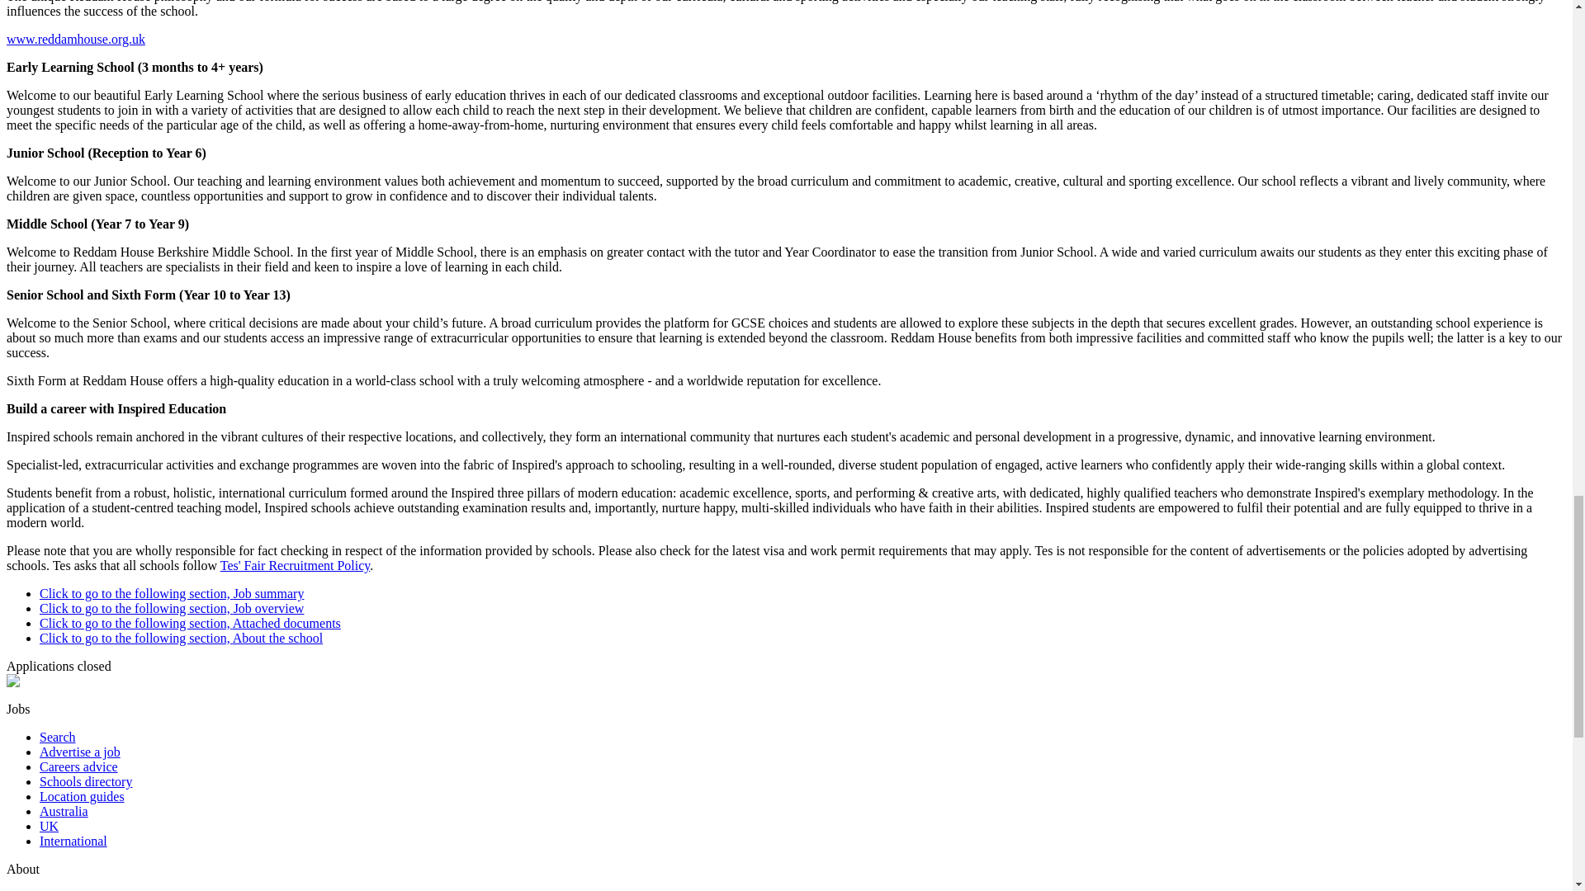 The height and width of the screenshot is (891, 1585). Describe the element at coordinates (182, 637) in the screenshot. I see `Click to go to the following section, About the school` at that location.